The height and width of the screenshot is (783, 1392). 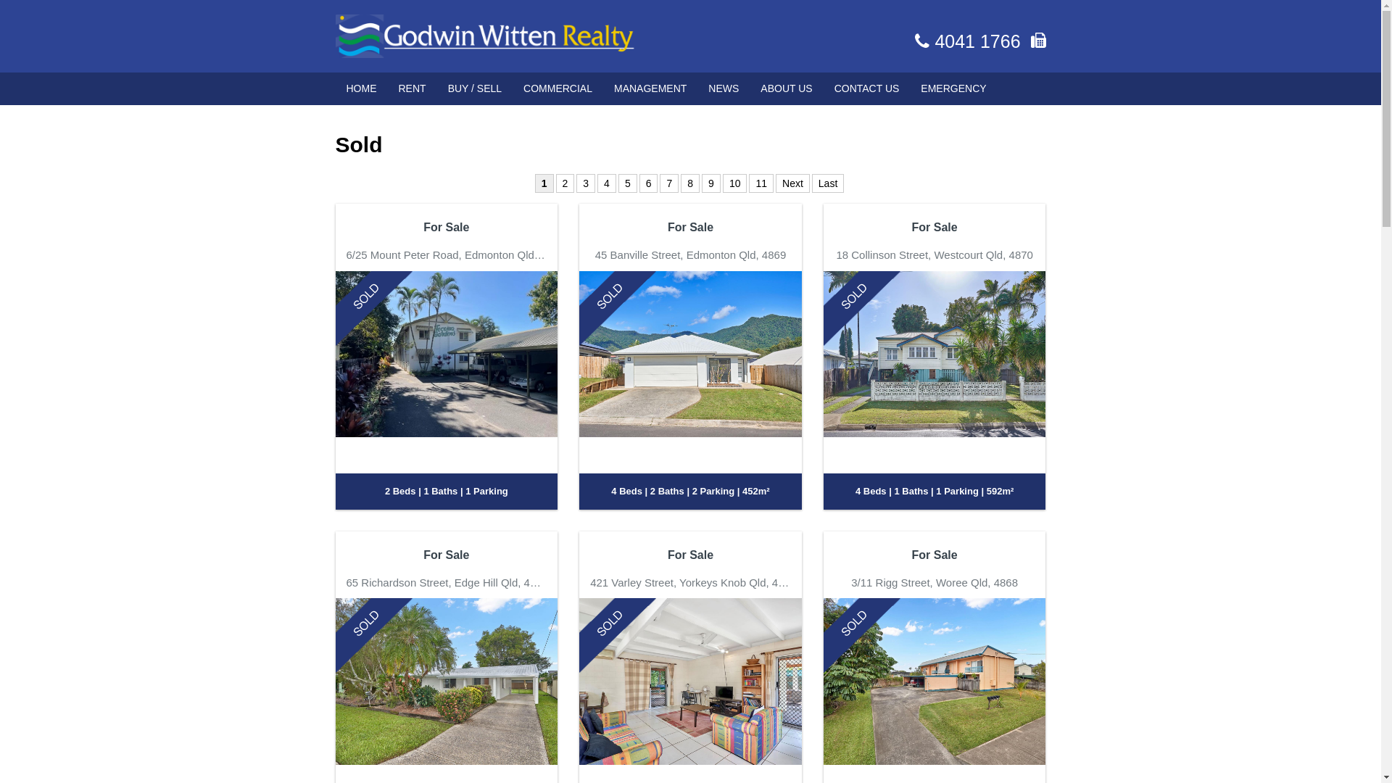 I want to click on 6, so click(x=649, y=183).